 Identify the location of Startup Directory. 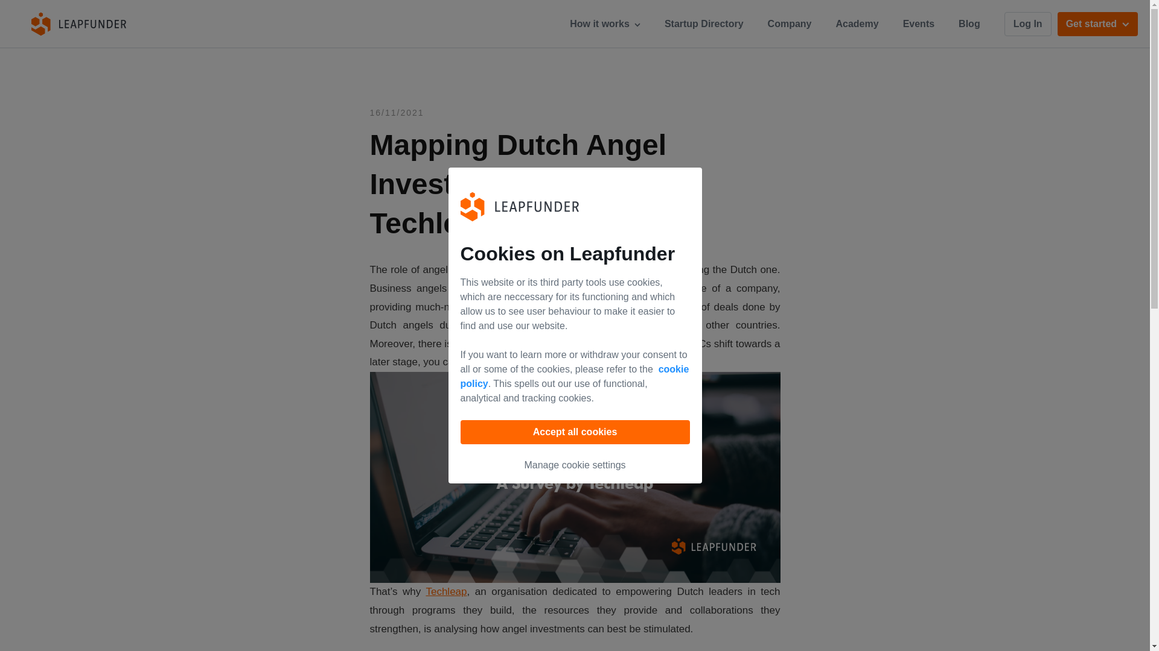
(704, 24).